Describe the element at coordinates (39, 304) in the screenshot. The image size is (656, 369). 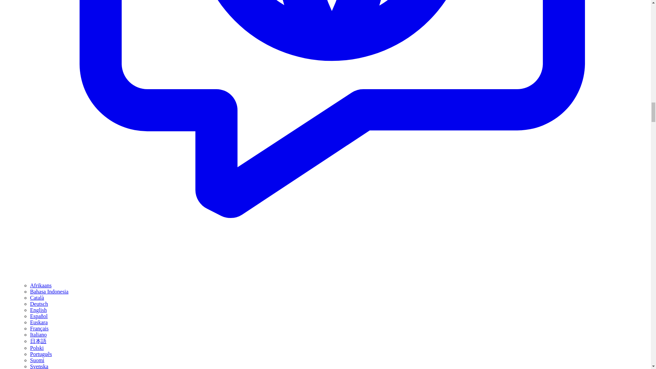
I see `Deutsch` at that location.